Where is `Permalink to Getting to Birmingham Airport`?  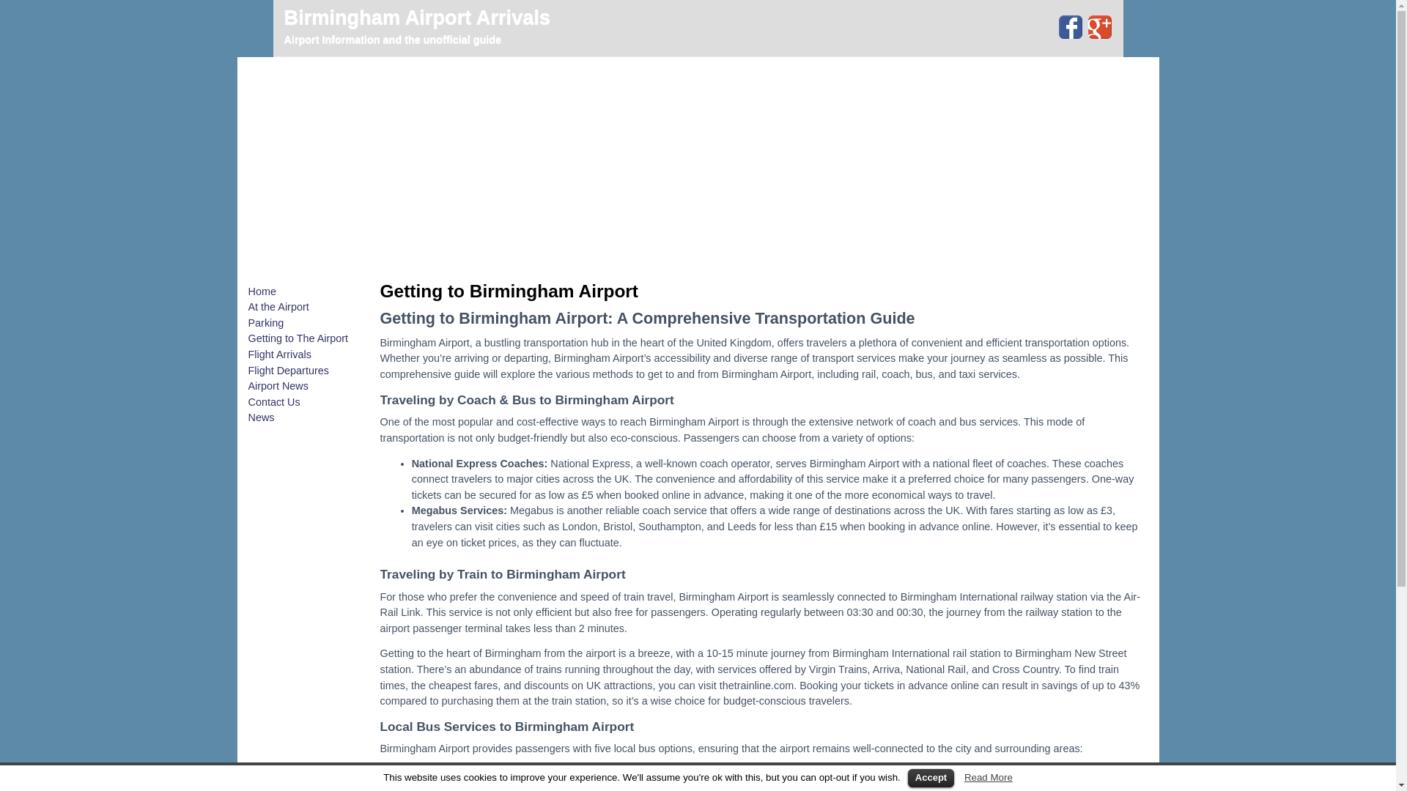 Permalink to Getting to Birmingham Airport is located at coordinates (509, 291).